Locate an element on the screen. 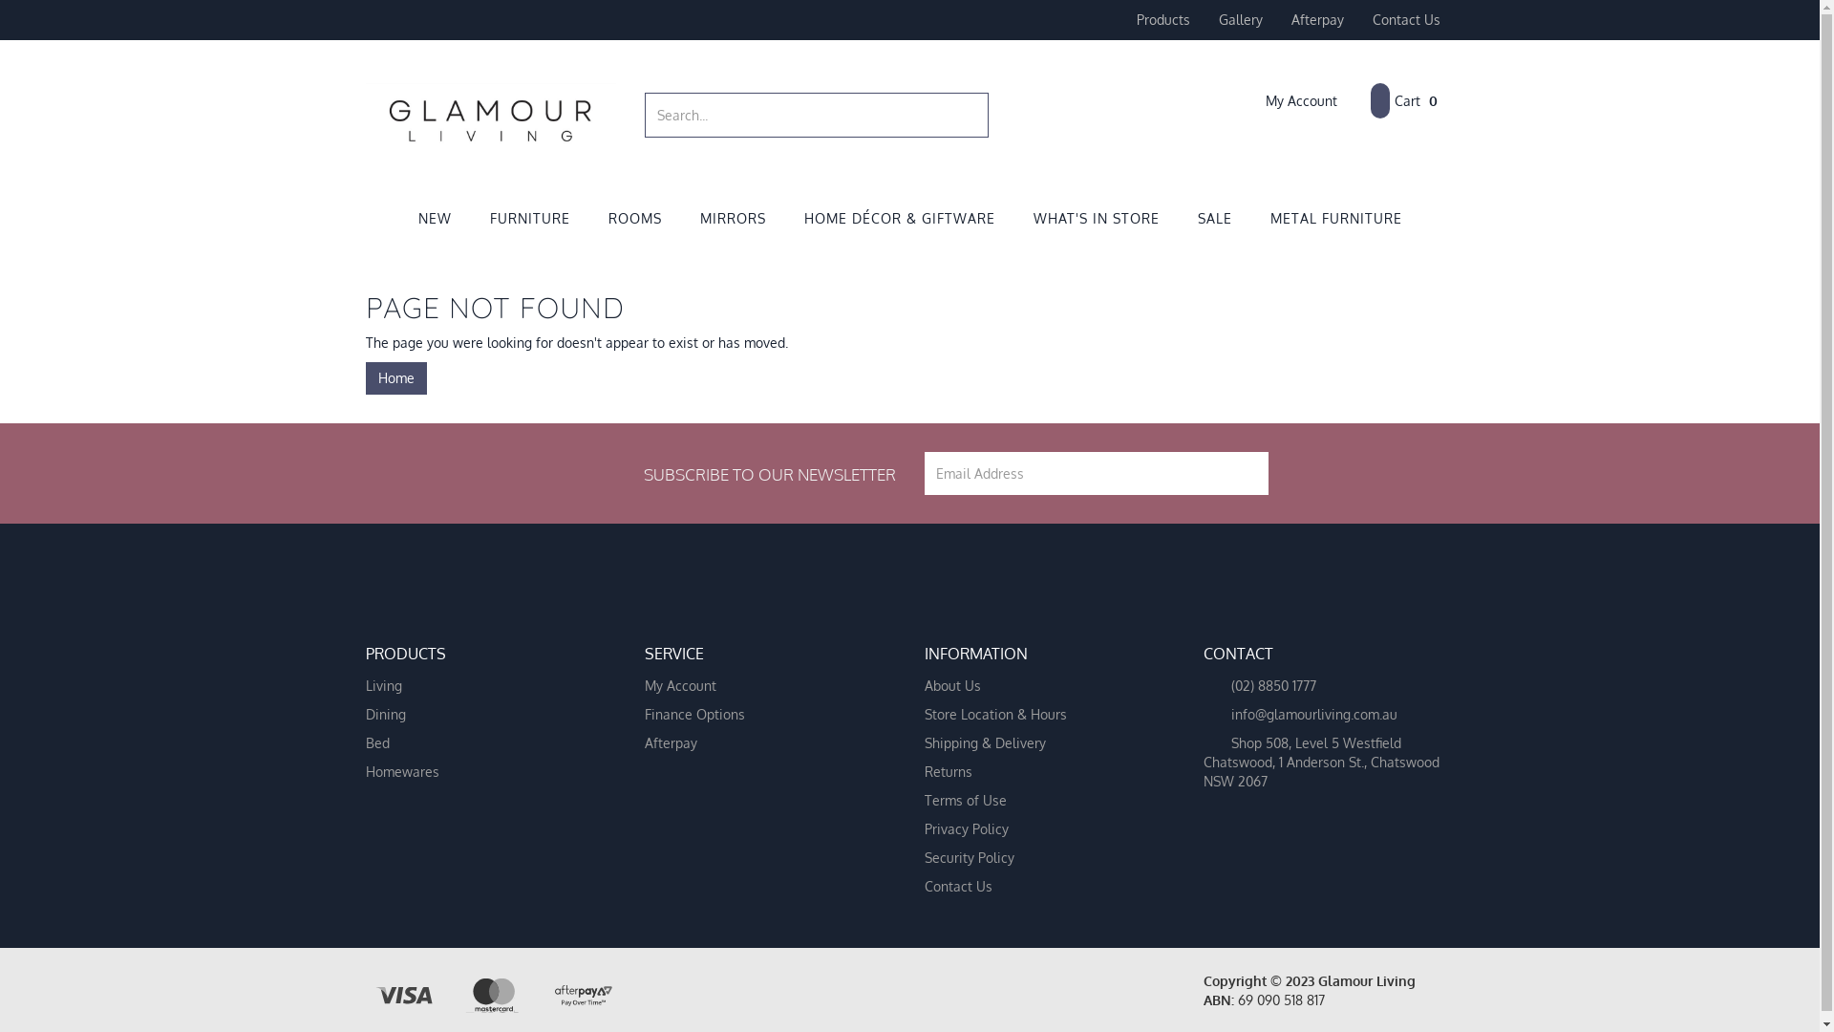 Image resolution: width=1834 pixels, height=1032 pixels. SALE is located at coordinates (1215, 220).